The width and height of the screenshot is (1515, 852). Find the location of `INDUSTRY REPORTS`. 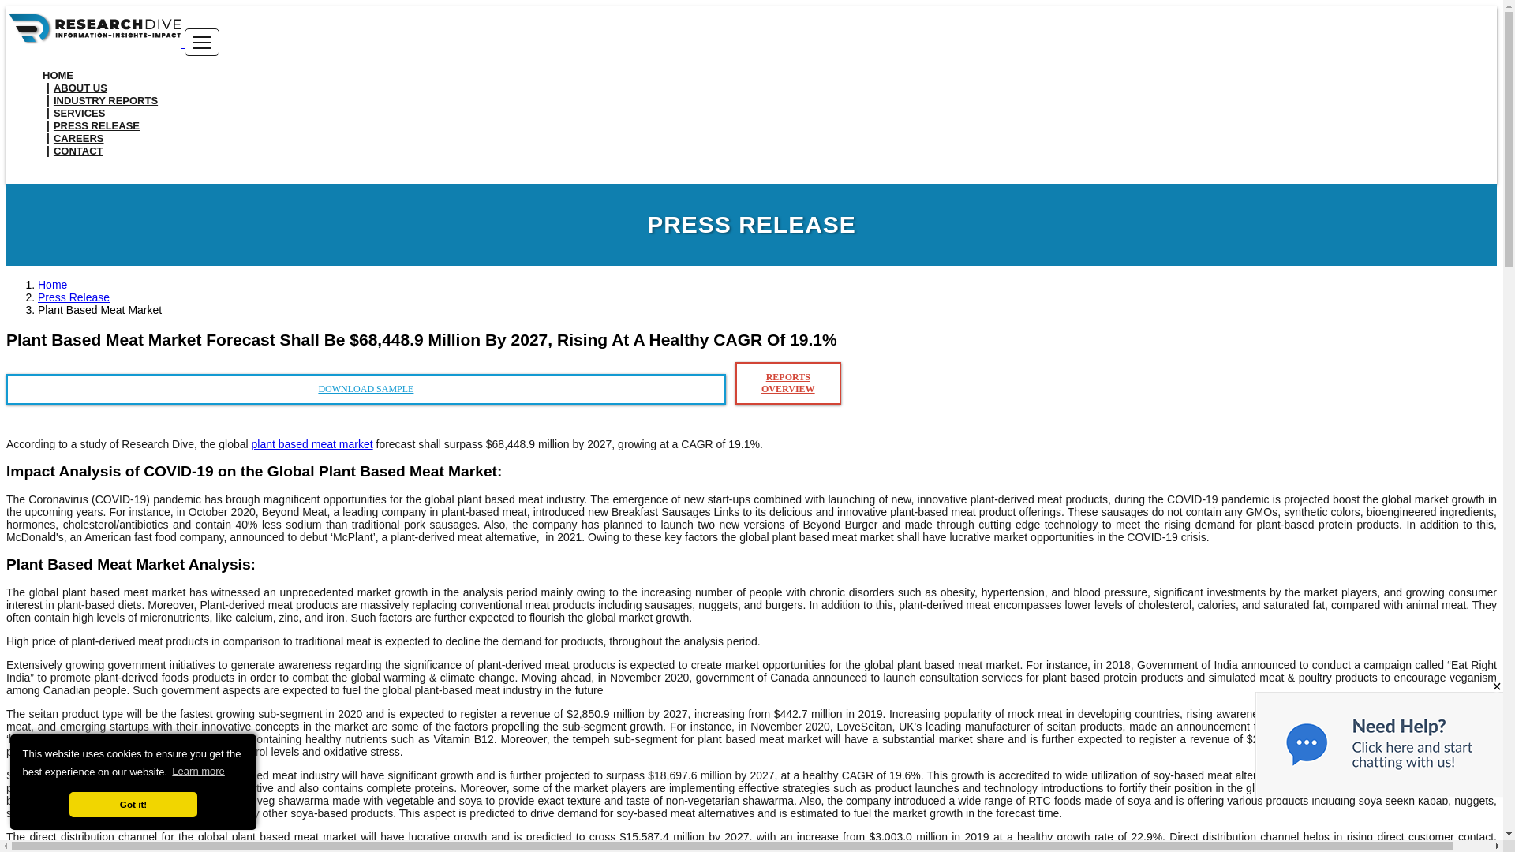

INDUSTRY REPORTS is located at coordinates (99, 100).